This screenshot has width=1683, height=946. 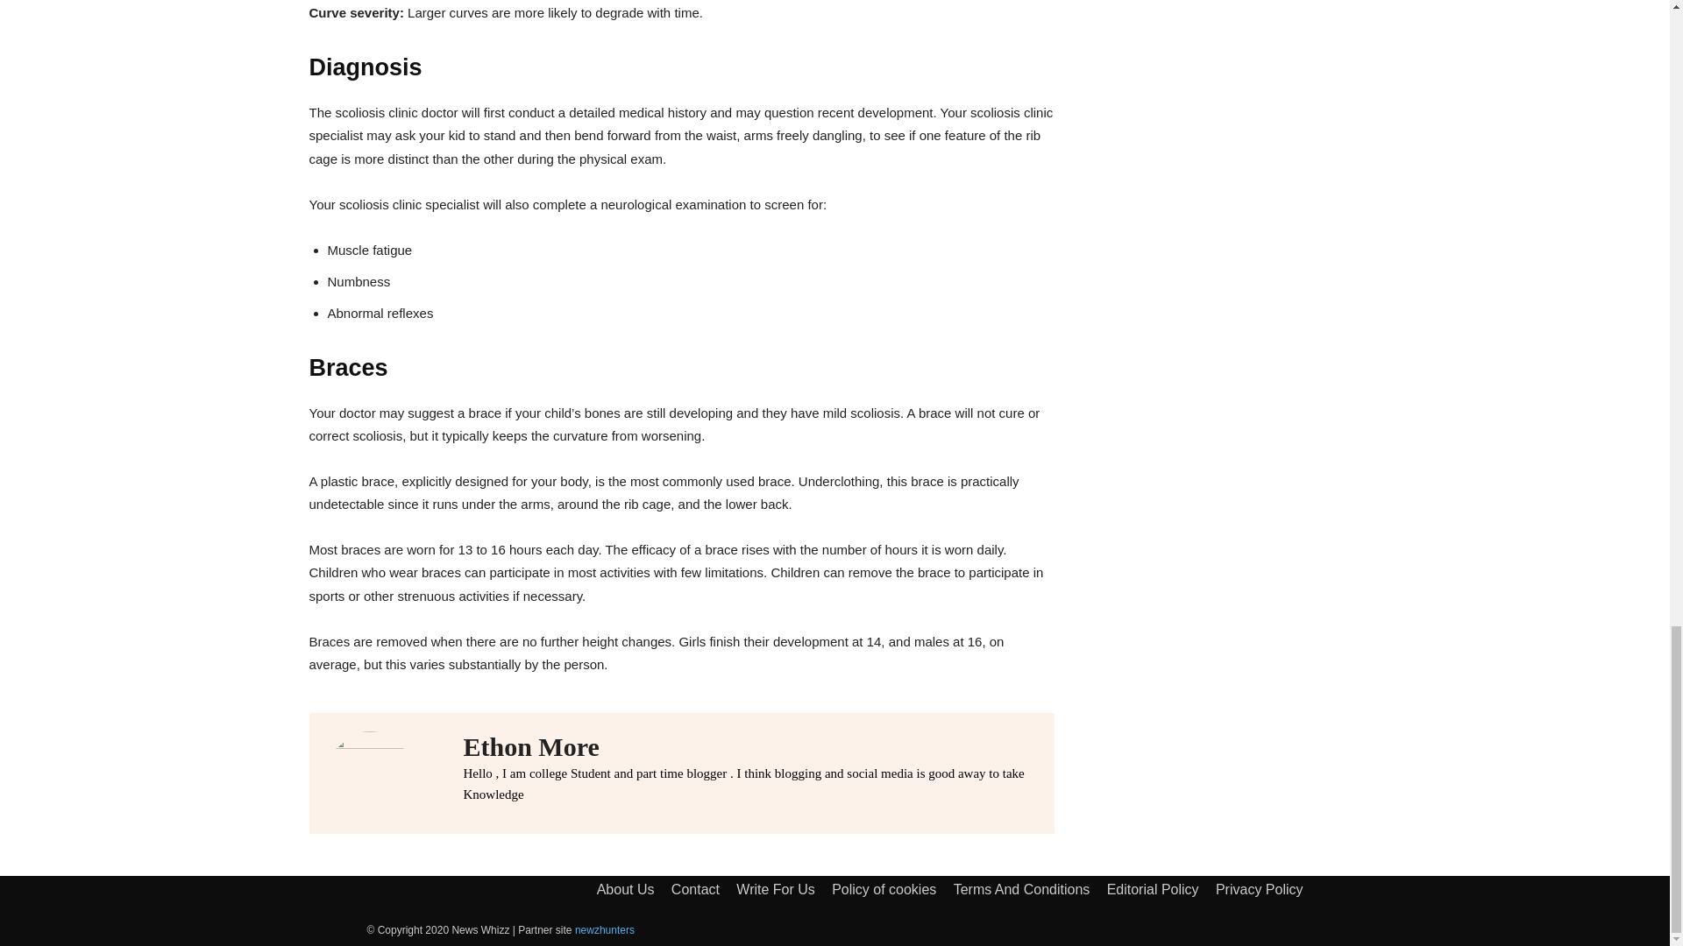 What do you see at coordinates (749, 746) in the screenshot?
I see `Ethon More` at bounding box center [749, 746].